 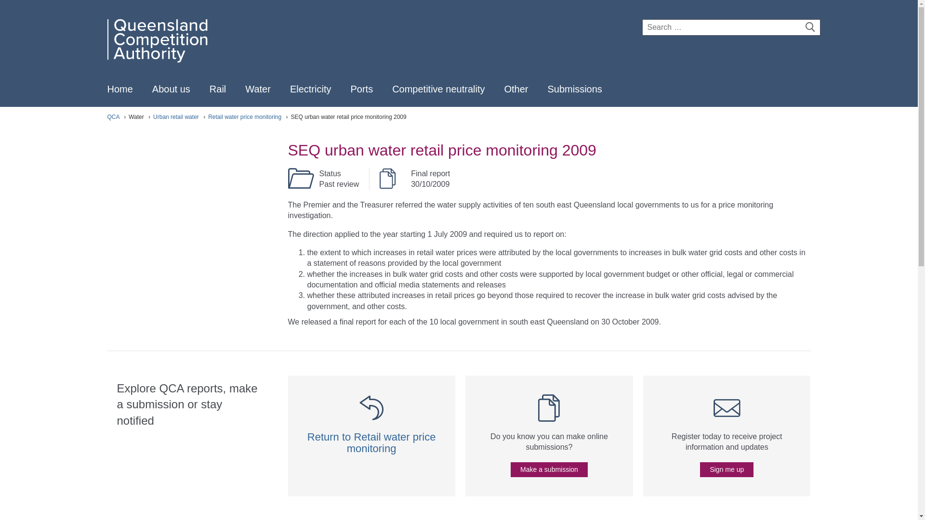 I want to click on Home, so click(x=119, y=89).